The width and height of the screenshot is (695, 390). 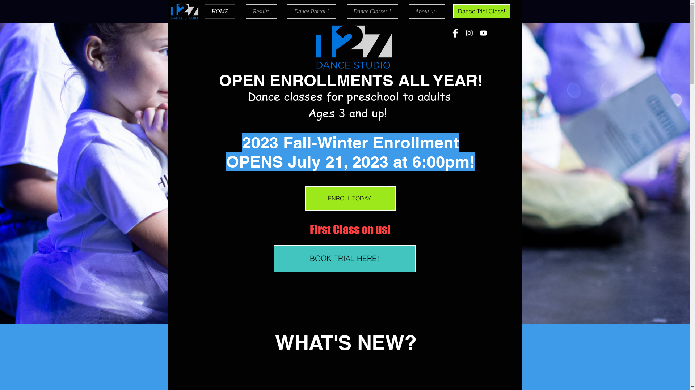 I want to click on Dance Classes !, so click(x=372, y=12).